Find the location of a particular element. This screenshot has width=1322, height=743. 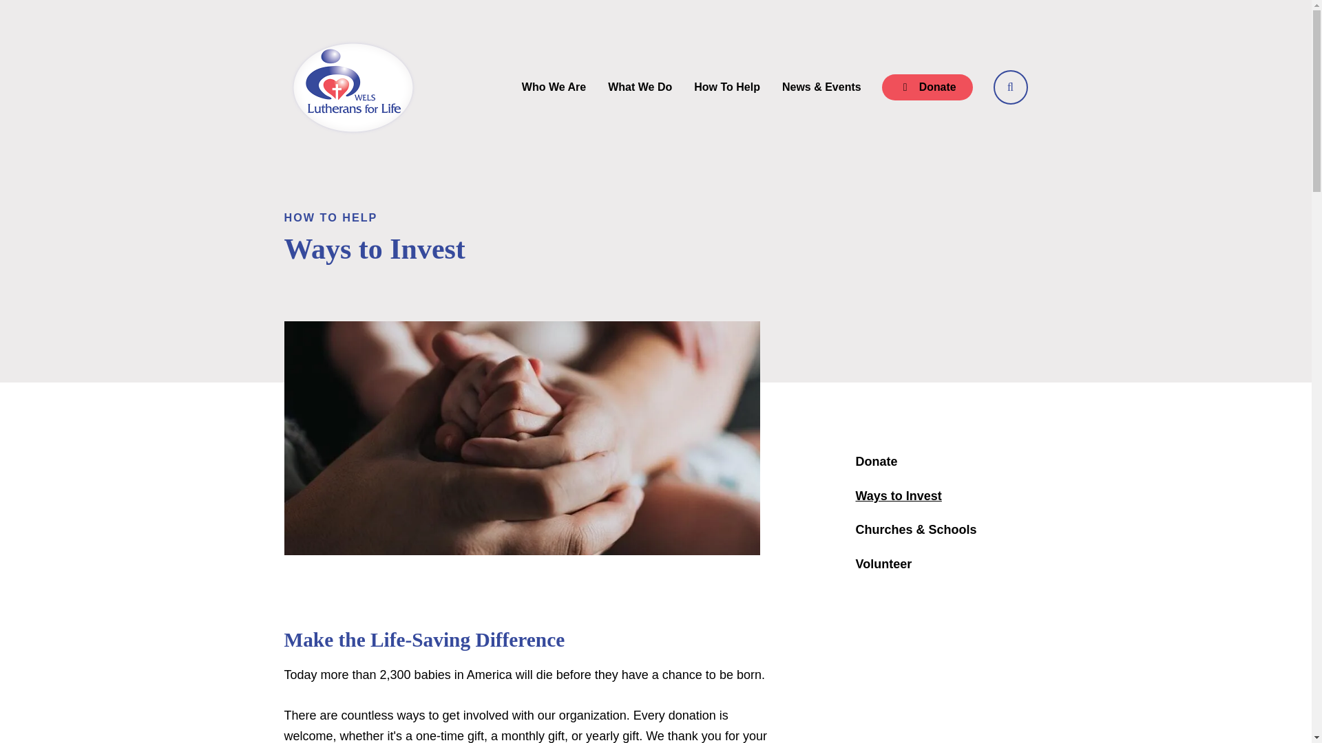

Who We Are is located at coordinates (554, 87).